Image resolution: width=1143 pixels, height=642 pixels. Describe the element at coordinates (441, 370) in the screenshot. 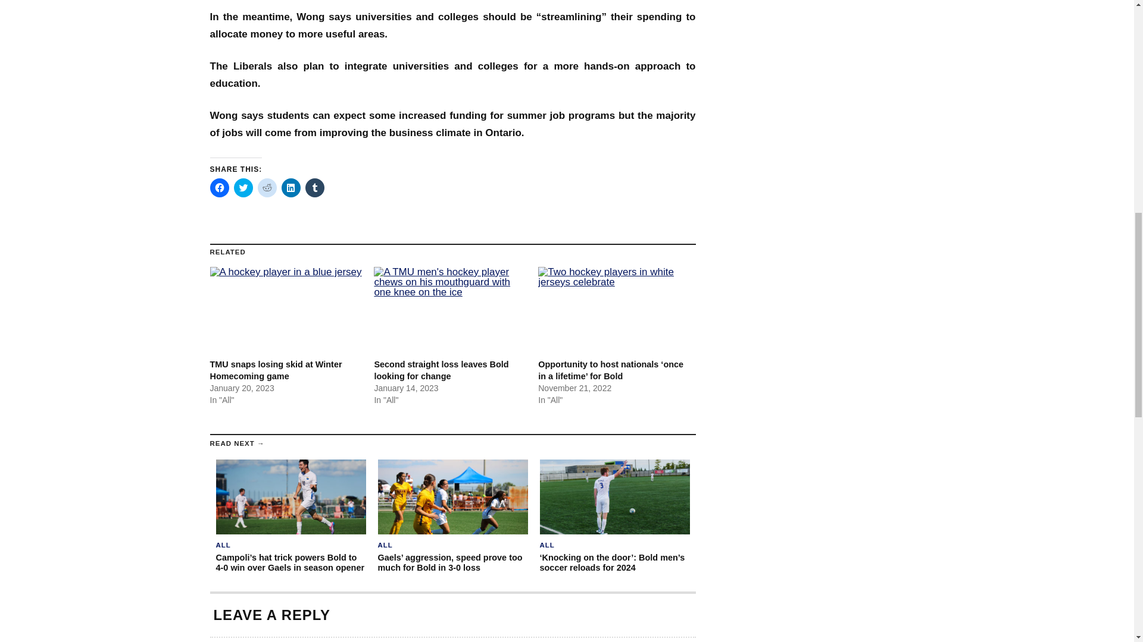

I see `Second straight loss leaves Bold looking for change` at that location.